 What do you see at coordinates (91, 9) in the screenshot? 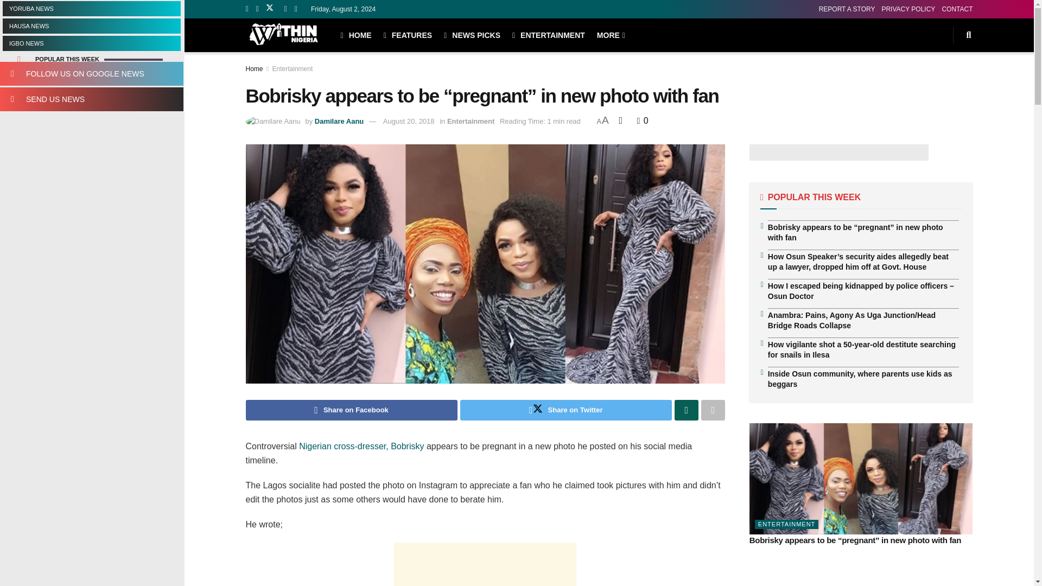
I see `YORUBA NEWS` at bounding box center [91, 9].